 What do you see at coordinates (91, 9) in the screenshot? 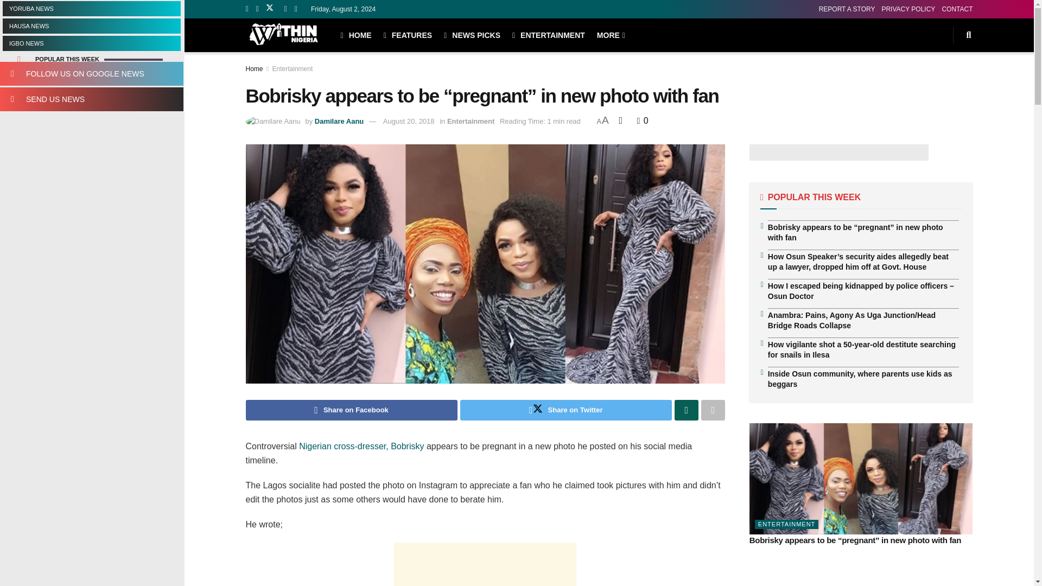
I see `YORUBA NEWS` at bounding box center [91, 9].